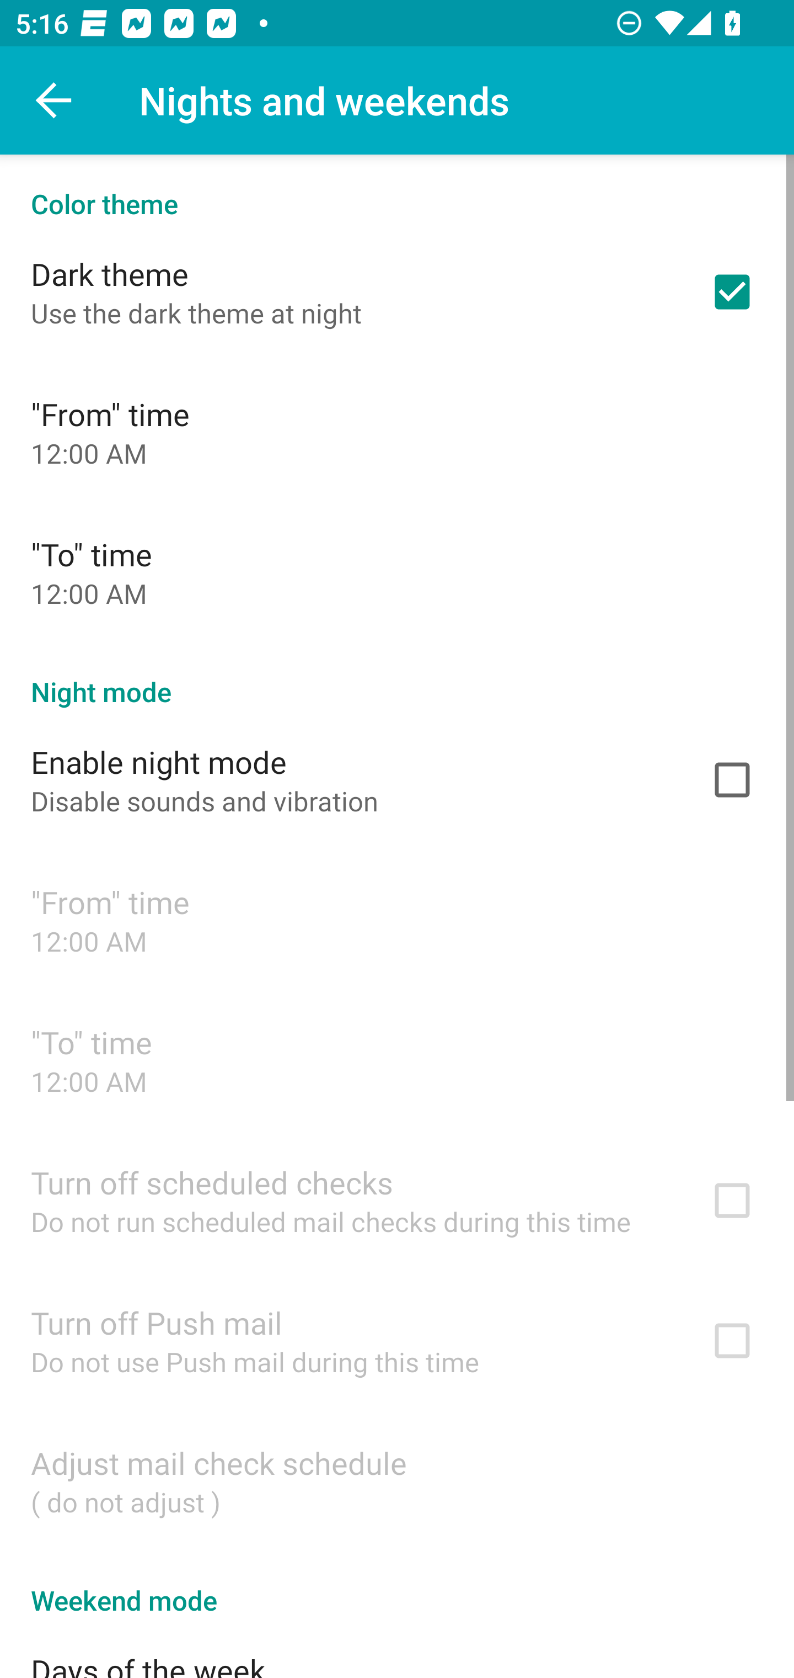 This screenshot has width=794, height=1678. What do you see at coordinates (397, 432) in the screenshot?
I see `"From" time 12:00 AM` at bounding box center [397, 432].